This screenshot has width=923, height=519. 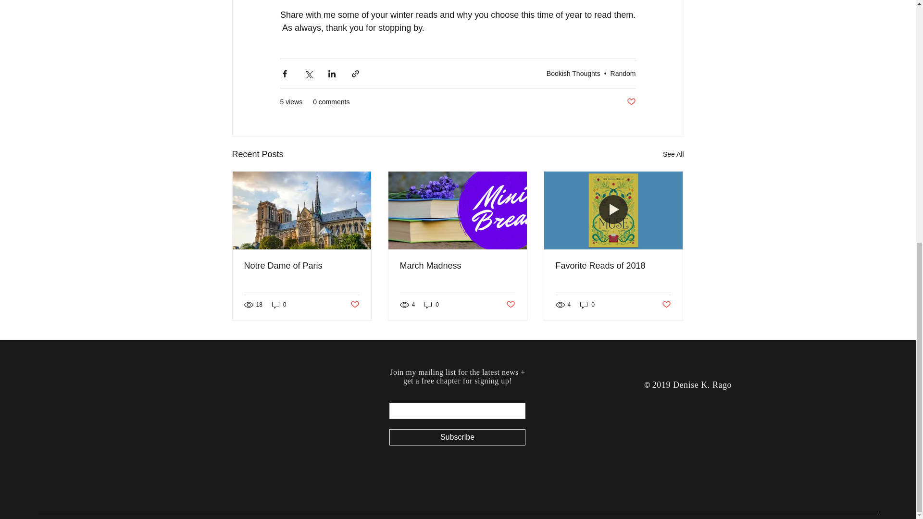 What do you see at coordinates (511, 304) in the screenshot?
I see `Post not marked as liked` at bounding box center [511, 304].